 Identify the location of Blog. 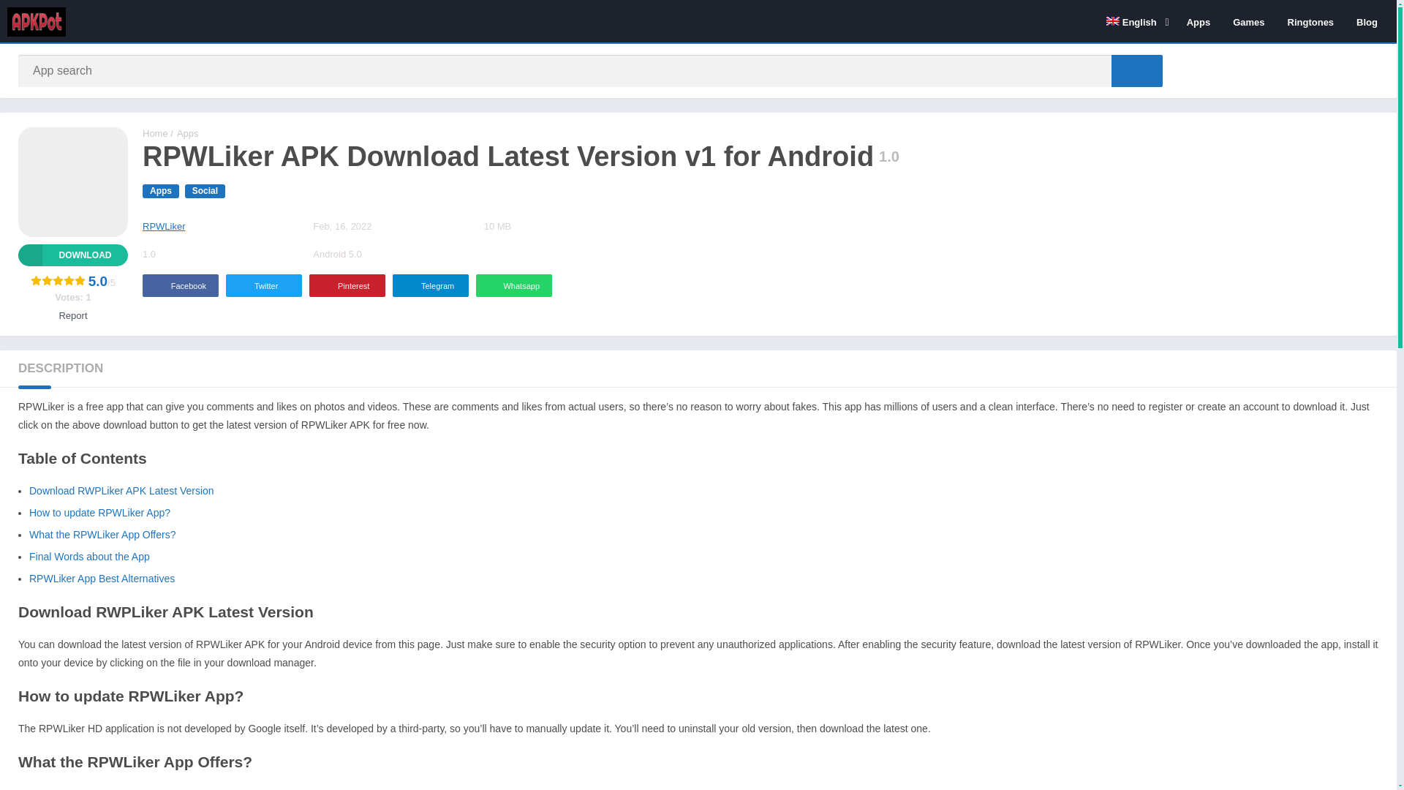
(1366, 21).